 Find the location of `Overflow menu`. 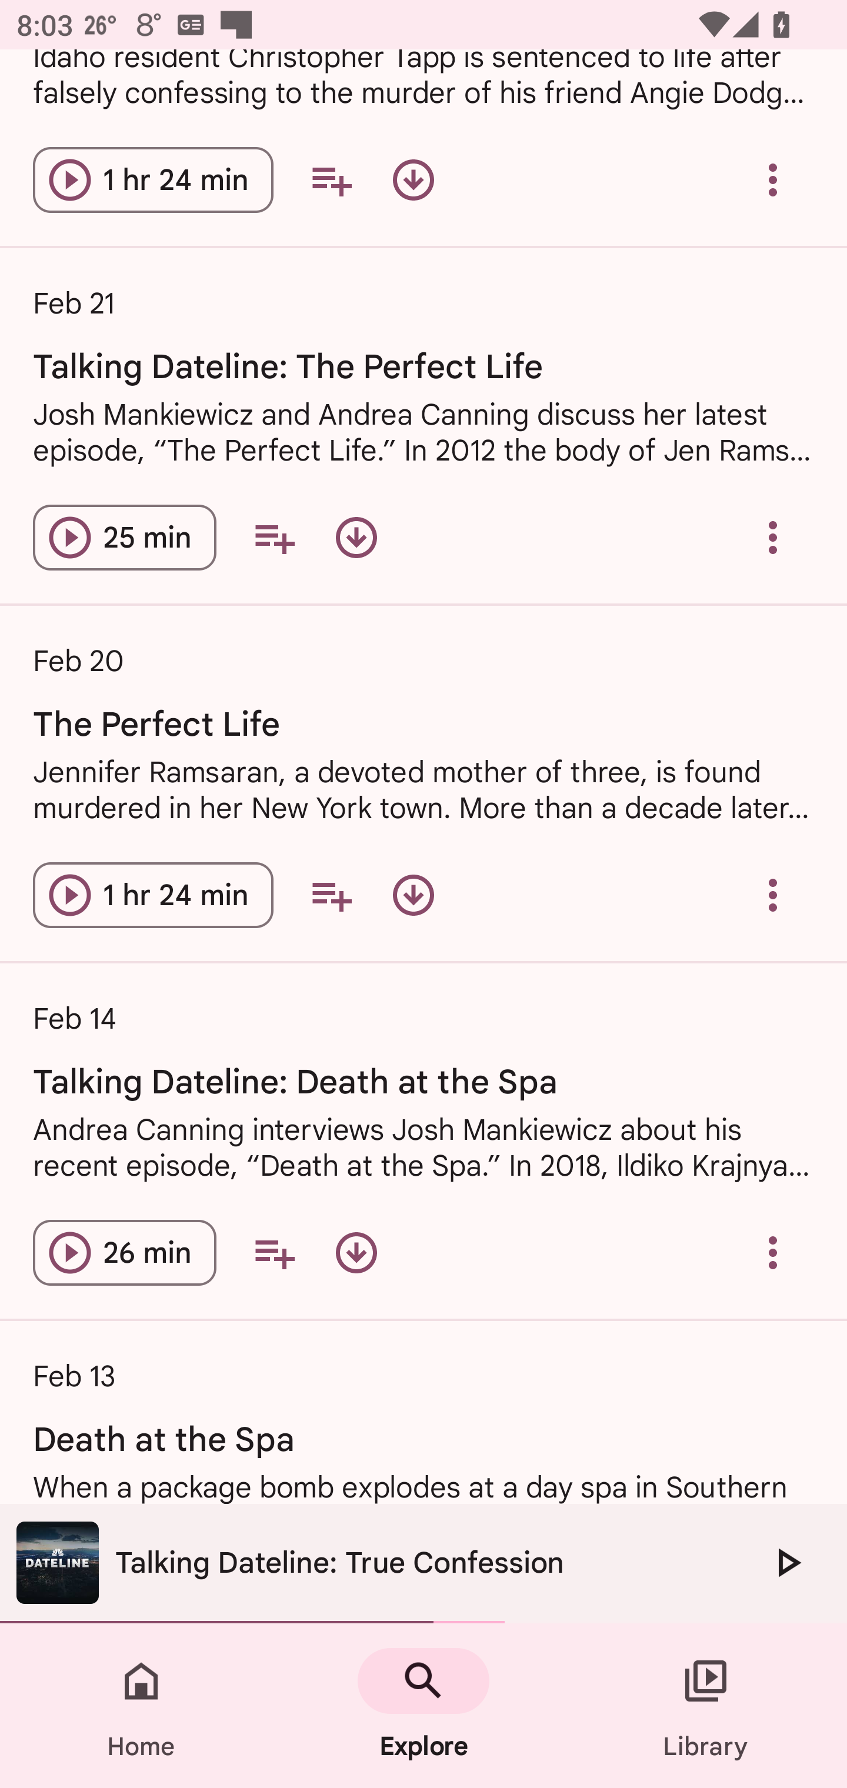

Overflow menu is located at coordinates (773, 537).